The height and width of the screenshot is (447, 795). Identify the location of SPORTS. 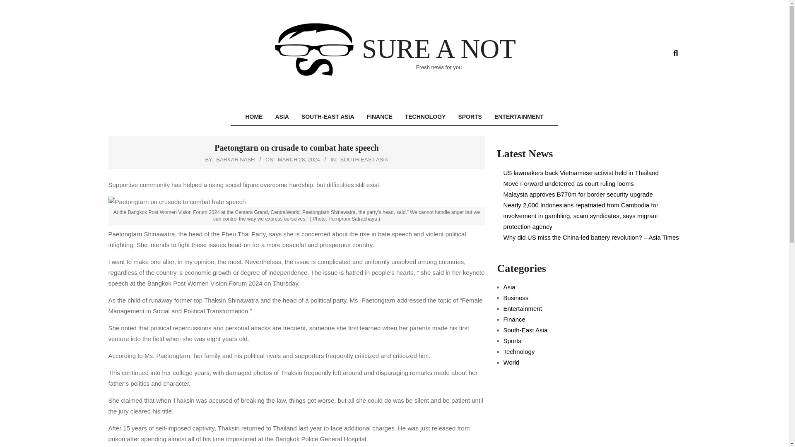
(470, 117).